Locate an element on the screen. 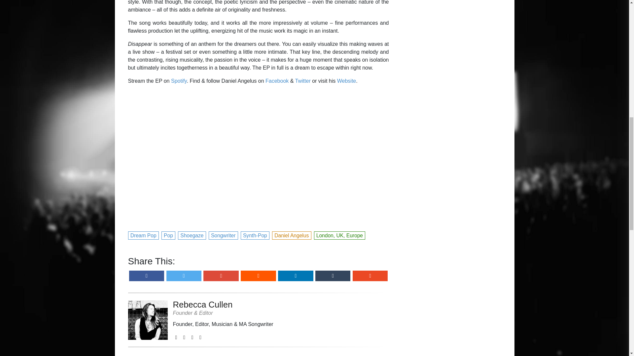  Spotify is located at coordinates (179, 80).